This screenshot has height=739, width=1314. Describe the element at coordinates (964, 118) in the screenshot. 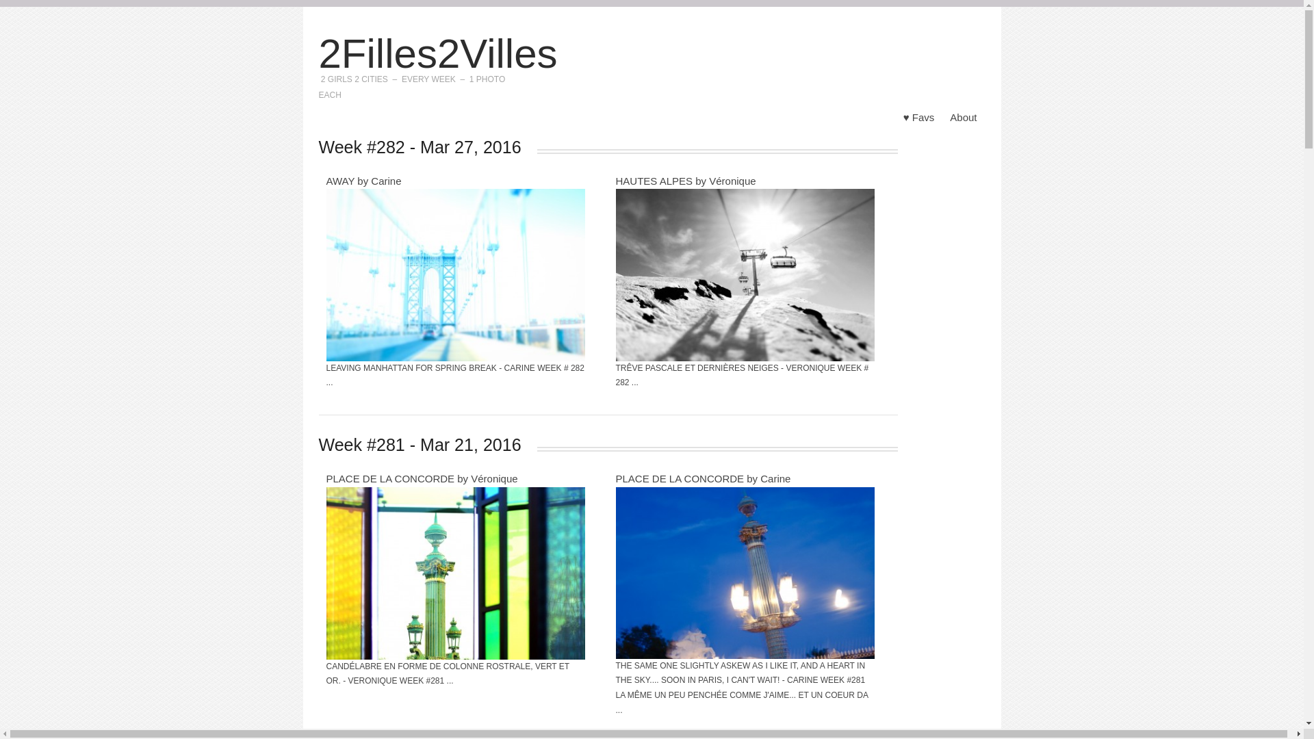

I see `About` at that location.